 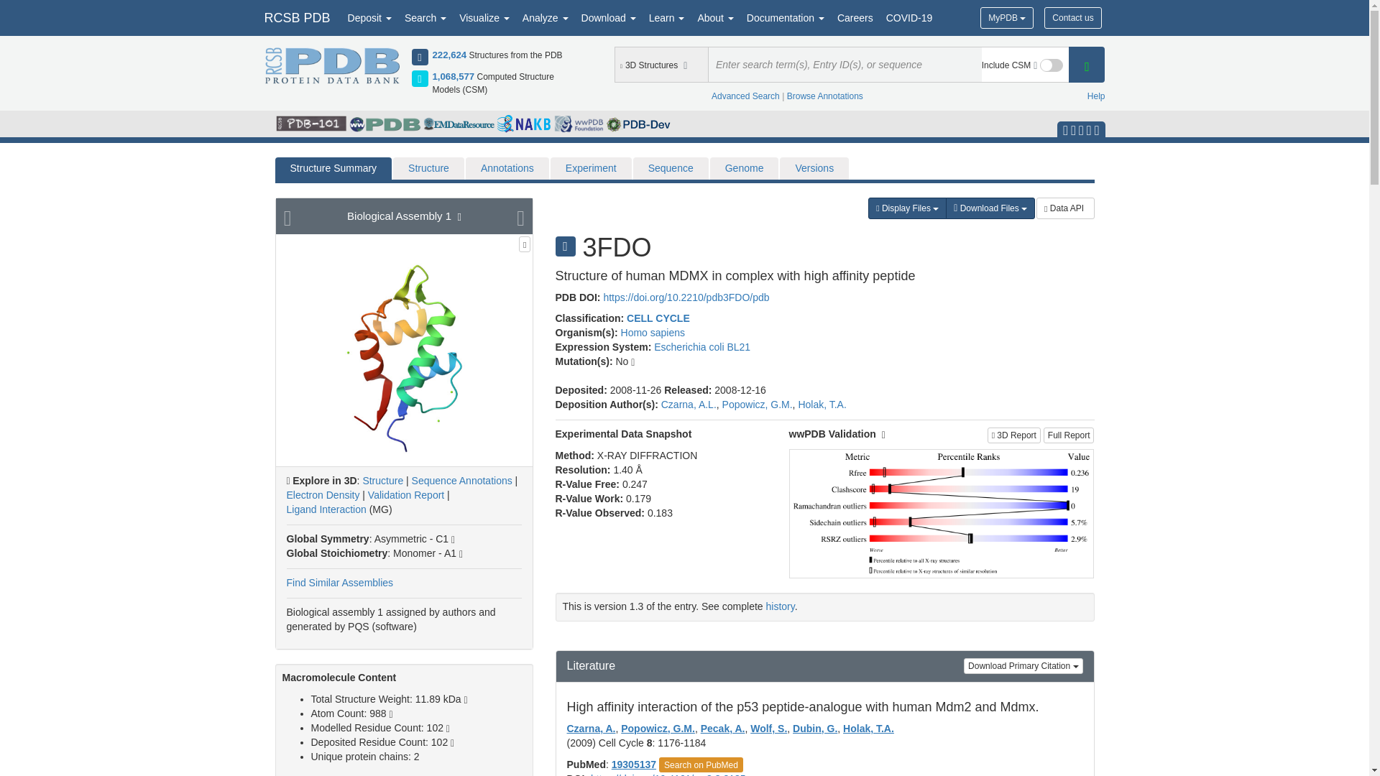 I want to click on MyPDB, so click(x=1006, y=17).